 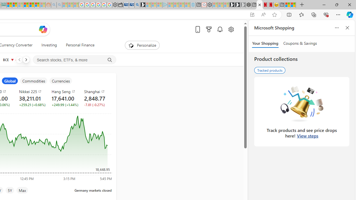 I want to click on Microsoft Start Gaming, so click(x=143, y=5).